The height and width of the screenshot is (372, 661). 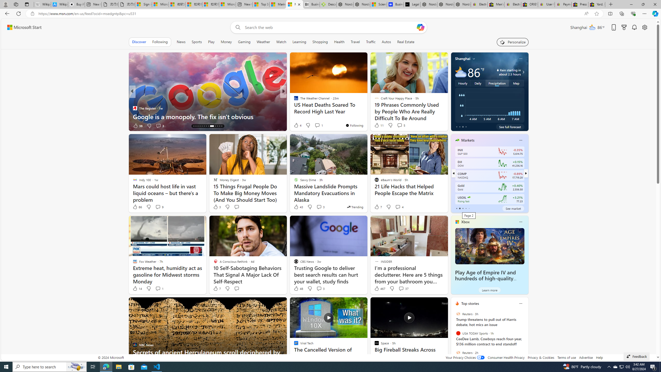 I want to click on Reuters, so click(x=458, y=352).